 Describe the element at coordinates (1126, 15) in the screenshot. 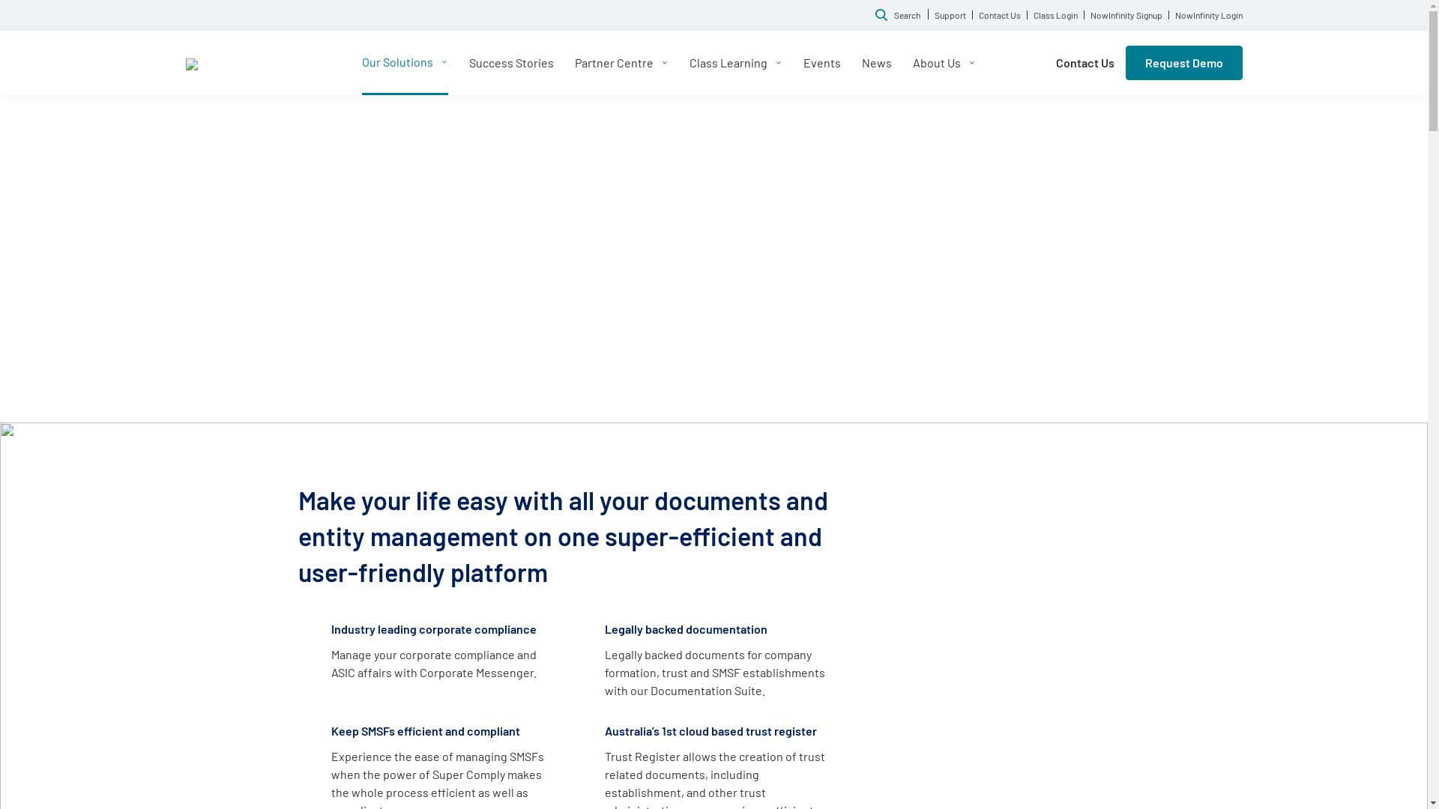

I see `NowInfinity Signup` at that location.